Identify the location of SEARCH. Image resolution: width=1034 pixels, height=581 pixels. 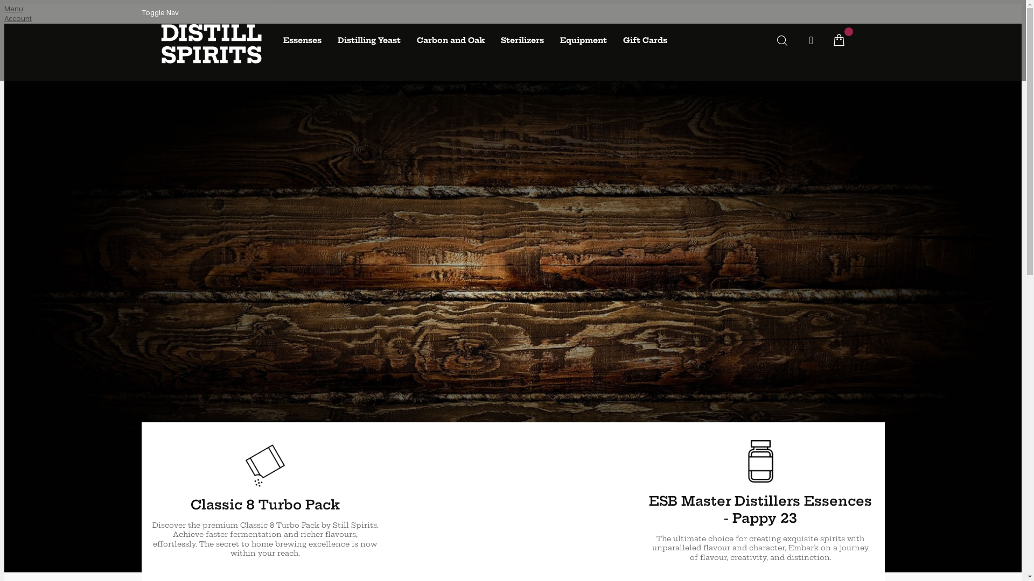
(782, 41).